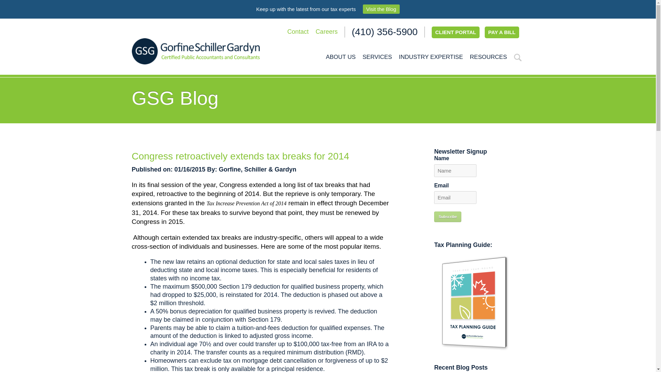 The width and height of the screenshot is (661, 372). Describe the element at coordinates (431, 57) in the screenshot. I see `INDUSTRY EXPERTISE` at that location.